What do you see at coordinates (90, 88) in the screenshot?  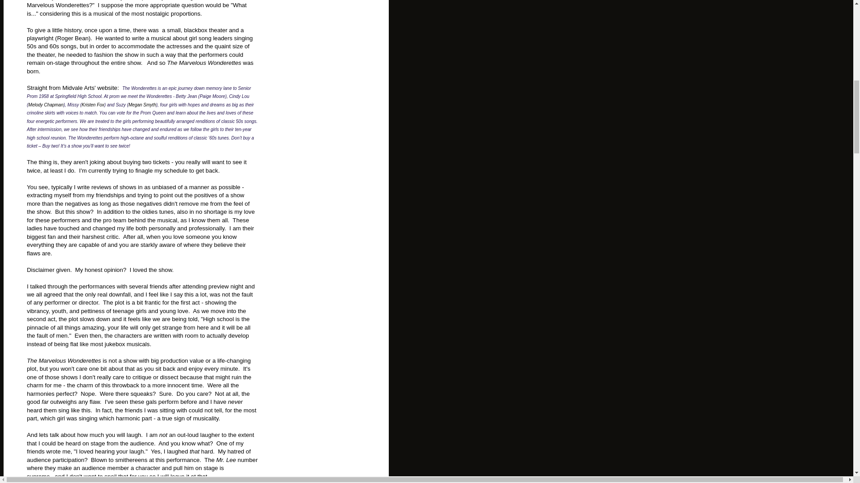 I see `Midvale Arts' website` at bounding box center [90, 88].